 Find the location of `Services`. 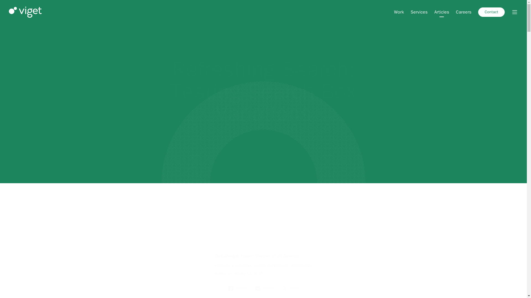

Services is located at coordinates (419, 12).